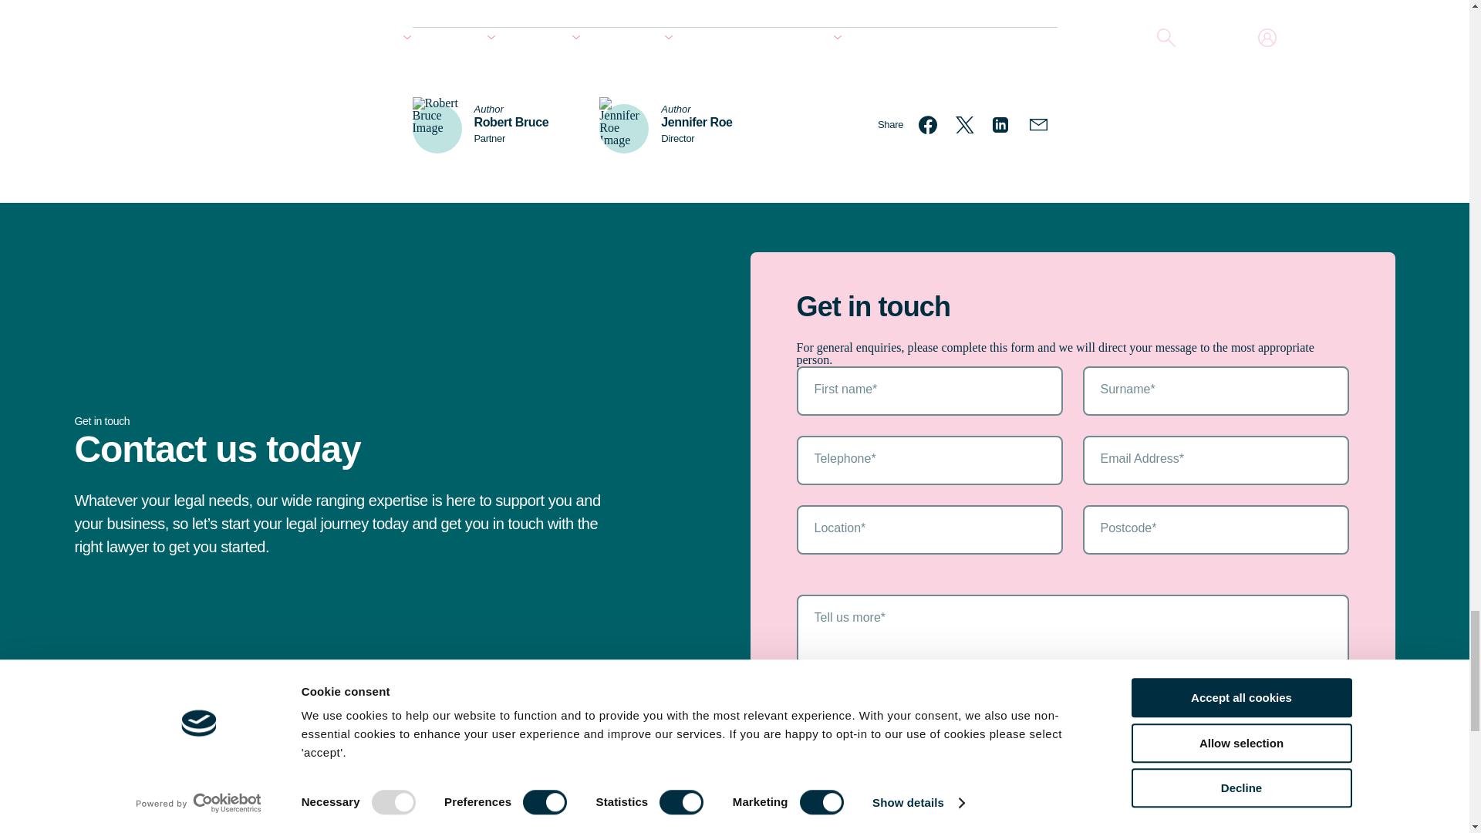  Describe the element at coordinates (927, 125) in the screenshot. I see `Share via Facebook` at that location.